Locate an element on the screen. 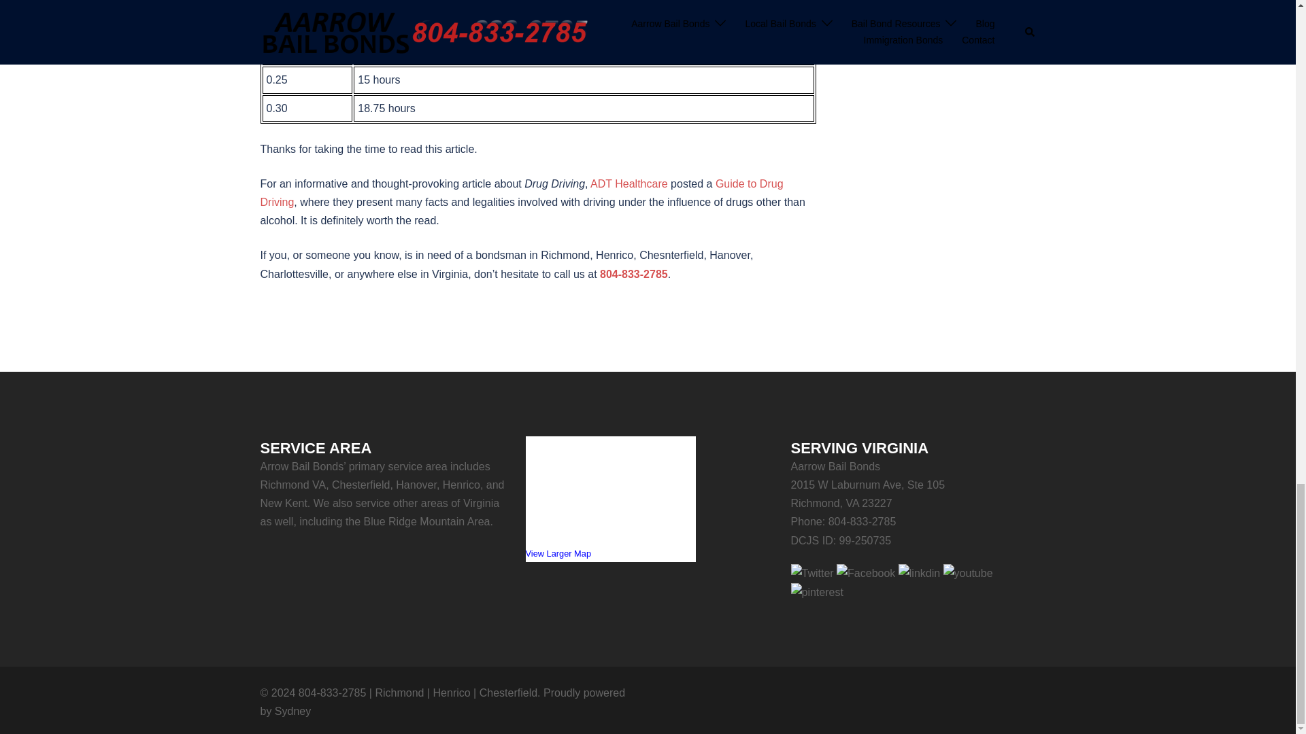  Facebook is located at coordinates (865, 572).